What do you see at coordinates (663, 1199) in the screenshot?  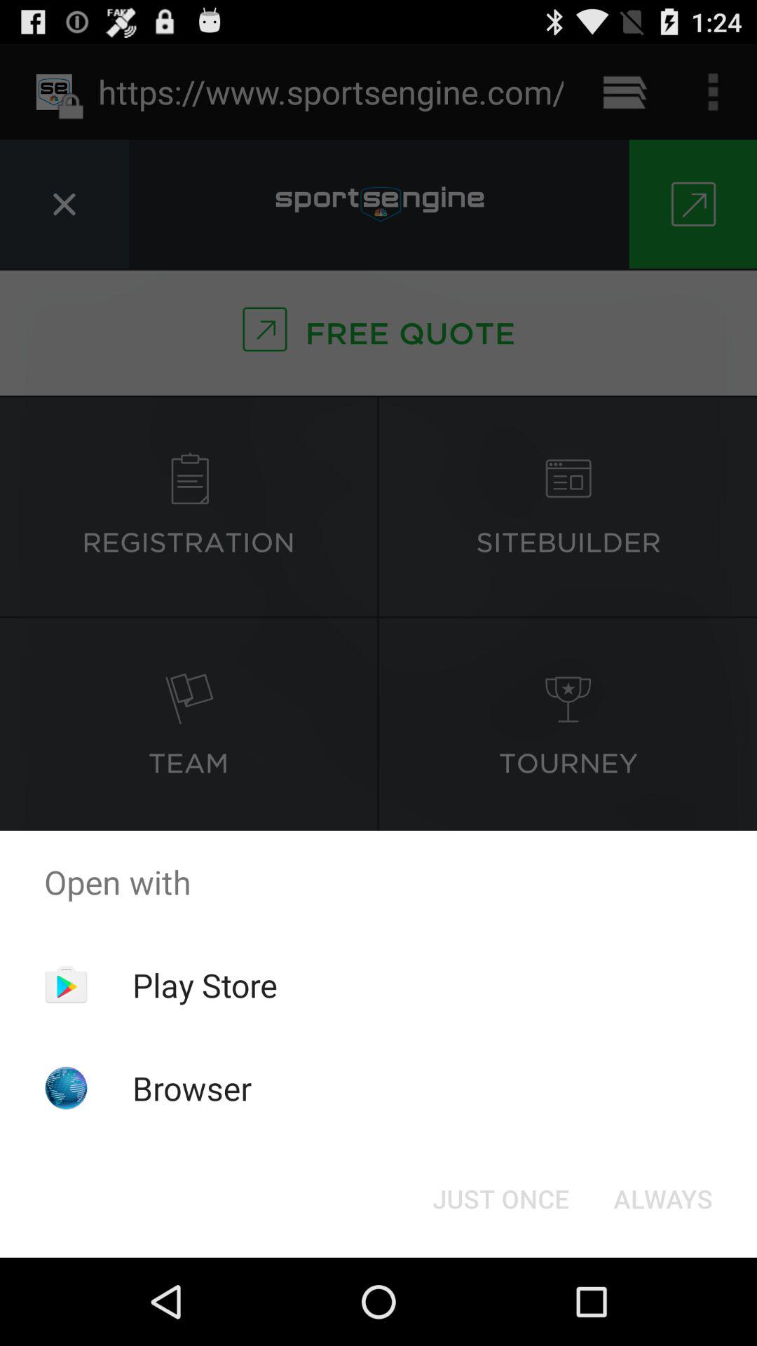 I see `tap the always item` at bounding box center [663, 1199].